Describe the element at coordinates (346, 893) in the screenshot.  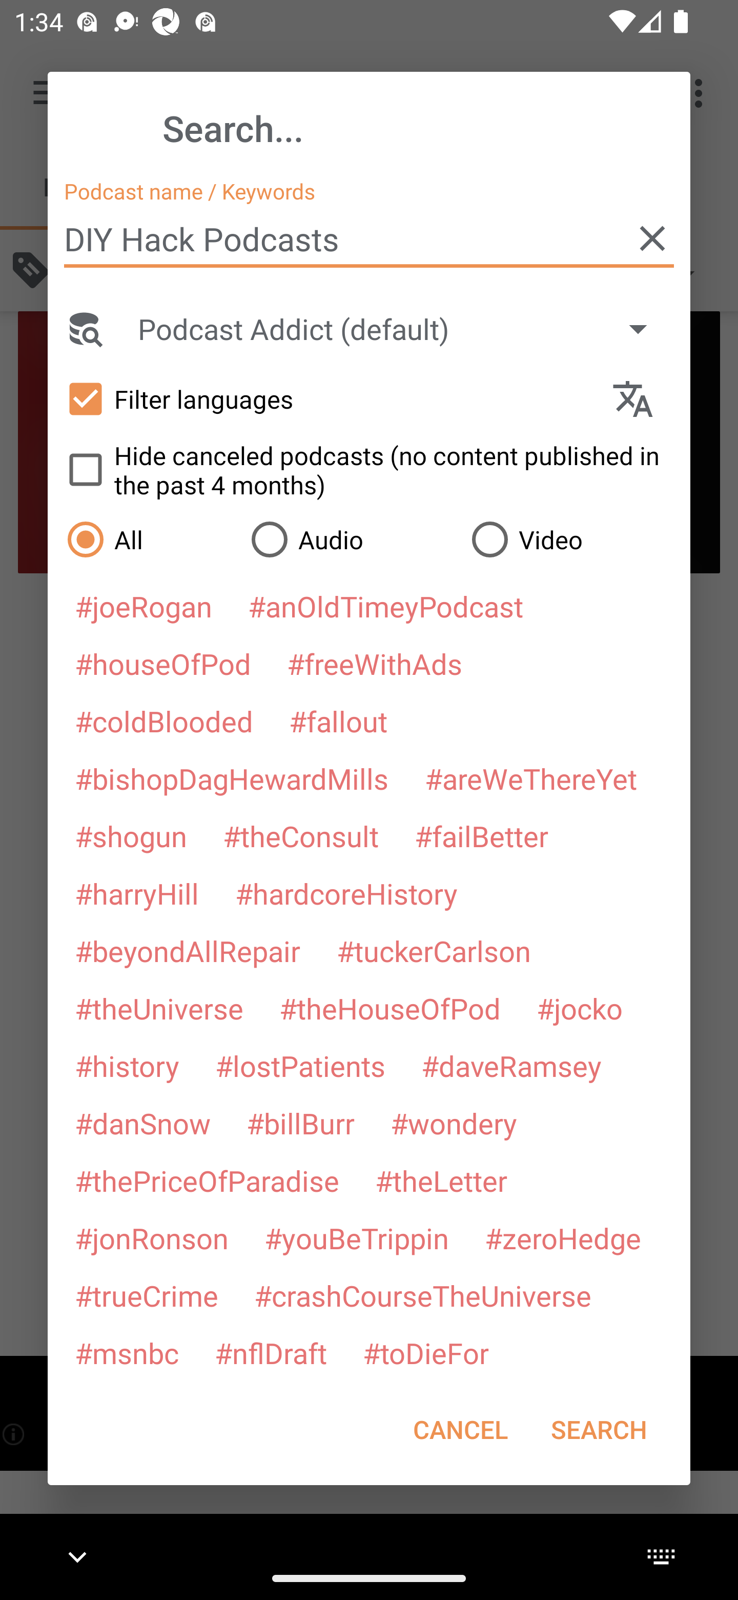
I see `#hardcoreHistory` at that location.